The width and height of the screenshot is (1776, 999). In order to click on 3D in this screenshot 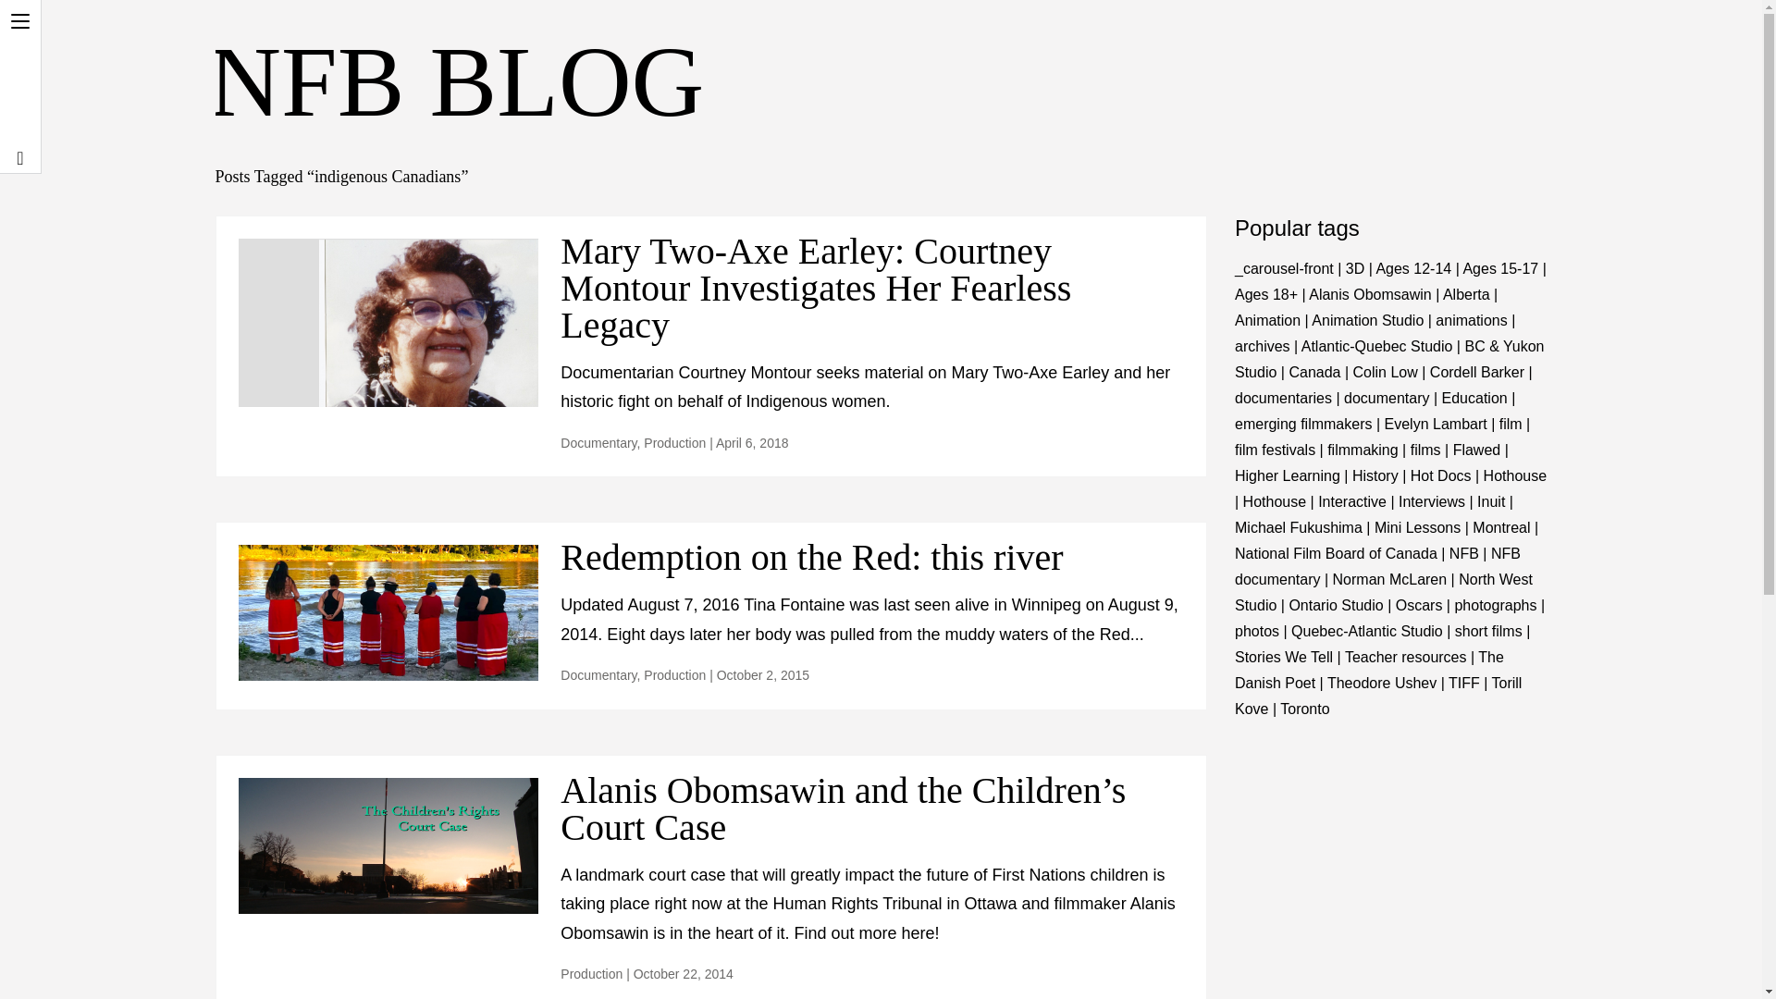, I will do `click(1354, 268)`.